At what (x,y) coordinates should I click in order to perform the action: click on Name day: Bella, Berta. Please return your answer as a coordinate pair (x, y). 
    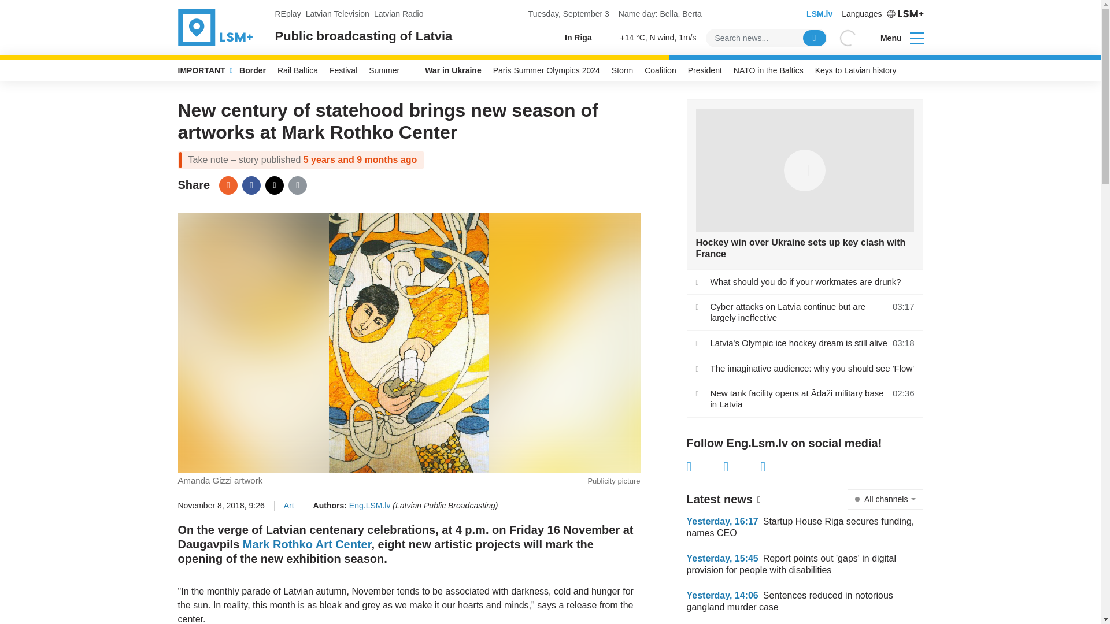
    Looking at the image, I should click on (660, 14).